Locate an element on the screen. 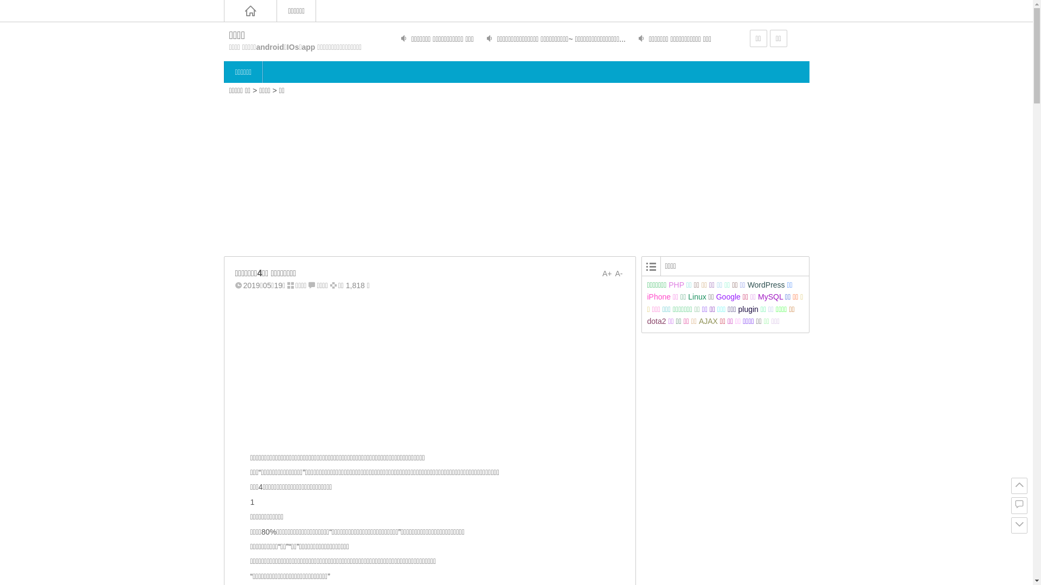  WordPress is located at coordinates (767, 285).